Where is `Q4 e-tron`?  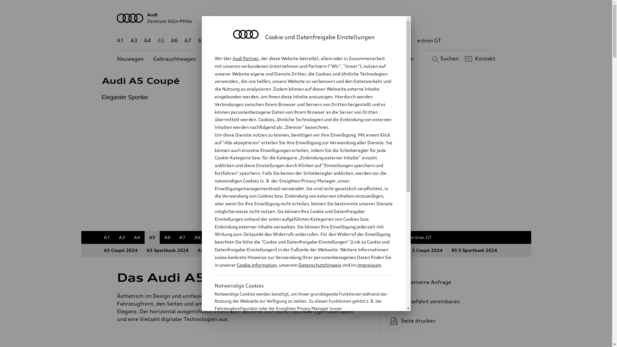
Q4 e-tron is located at coordinates (250, 237).